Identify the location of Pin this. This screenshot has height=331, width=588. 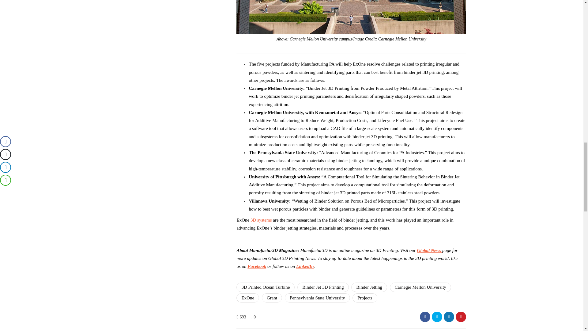
(461, 317).